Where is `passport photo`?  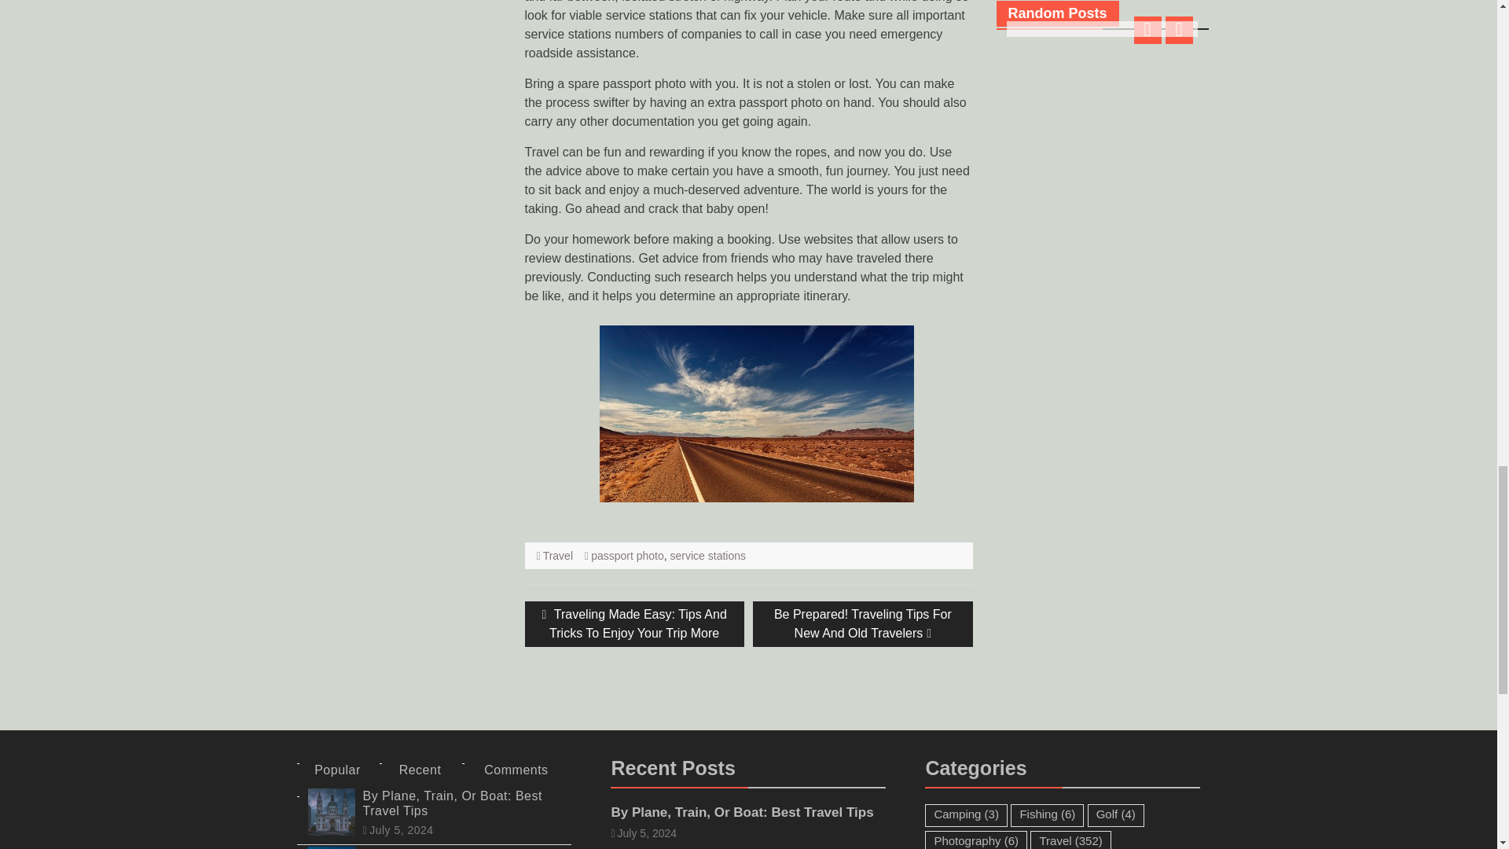
passport photo is located at coordinates (627, 555).